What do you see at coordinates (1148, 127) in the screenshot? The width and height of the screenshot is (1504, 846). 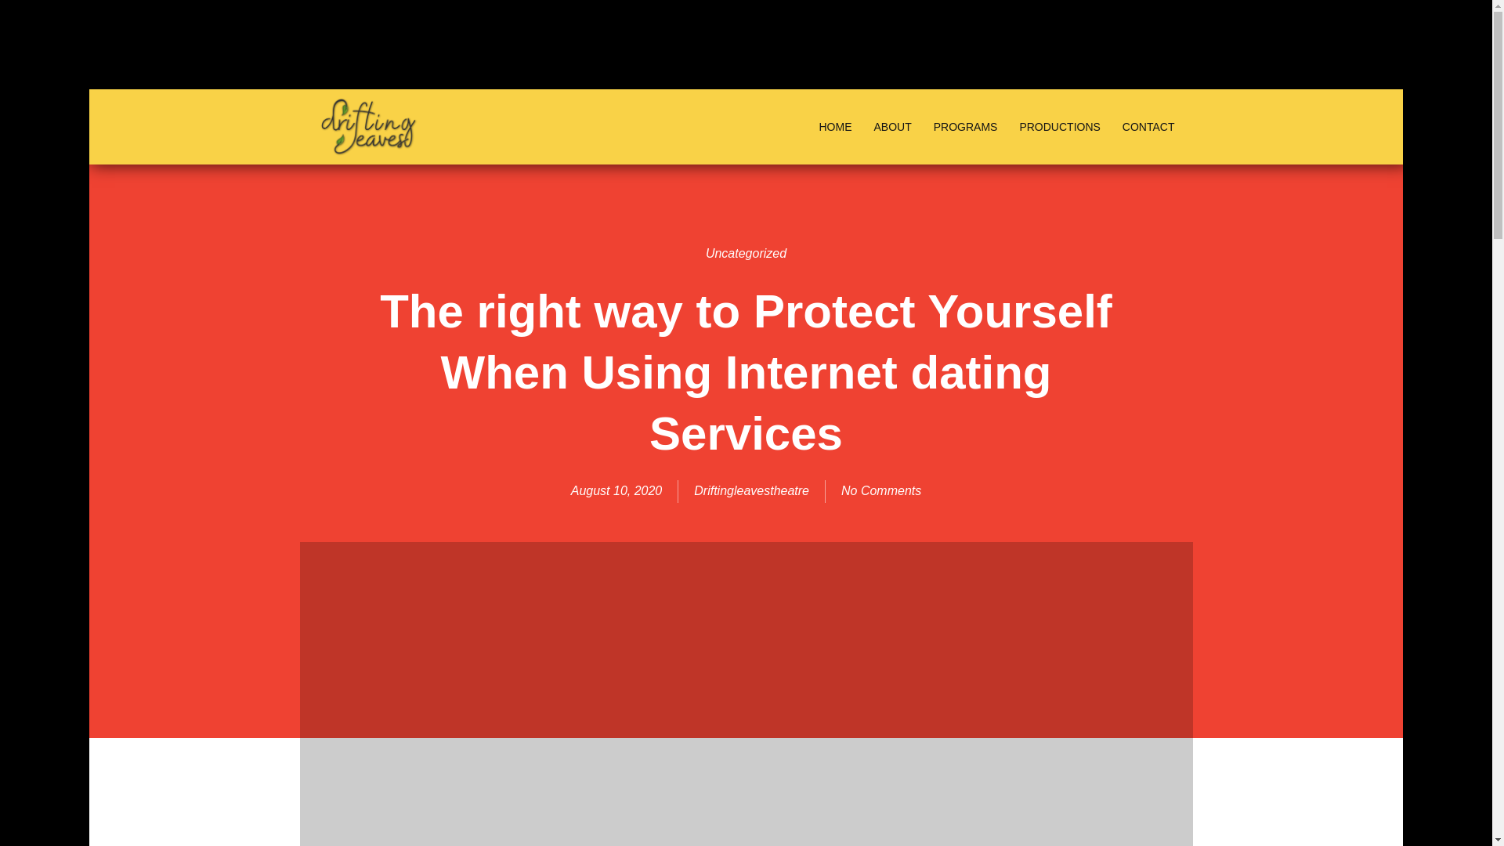 I see `CONTACT` at bounding box center [1148, 127].